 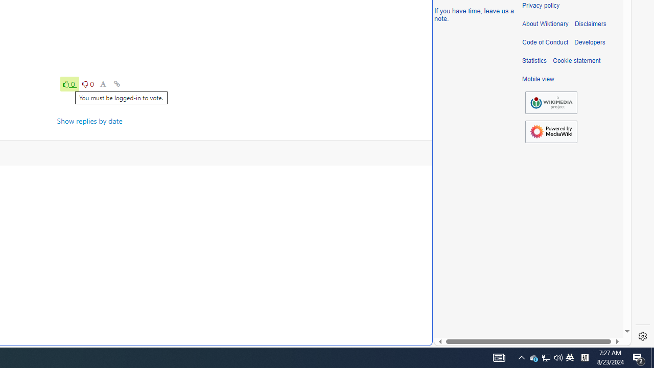 I want to click on Statistics, so click(x=534, y=61).